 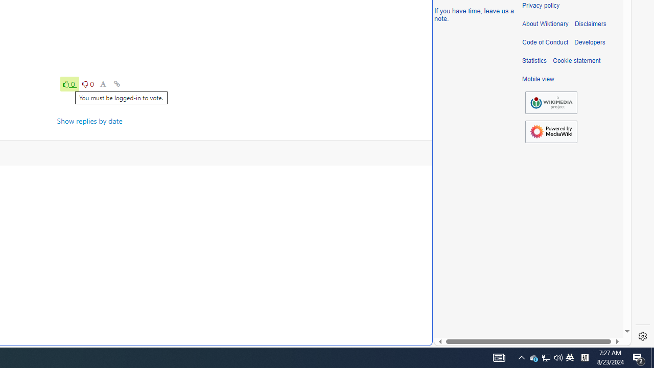 I want to click on Statistics, so click(x=534, y=61).